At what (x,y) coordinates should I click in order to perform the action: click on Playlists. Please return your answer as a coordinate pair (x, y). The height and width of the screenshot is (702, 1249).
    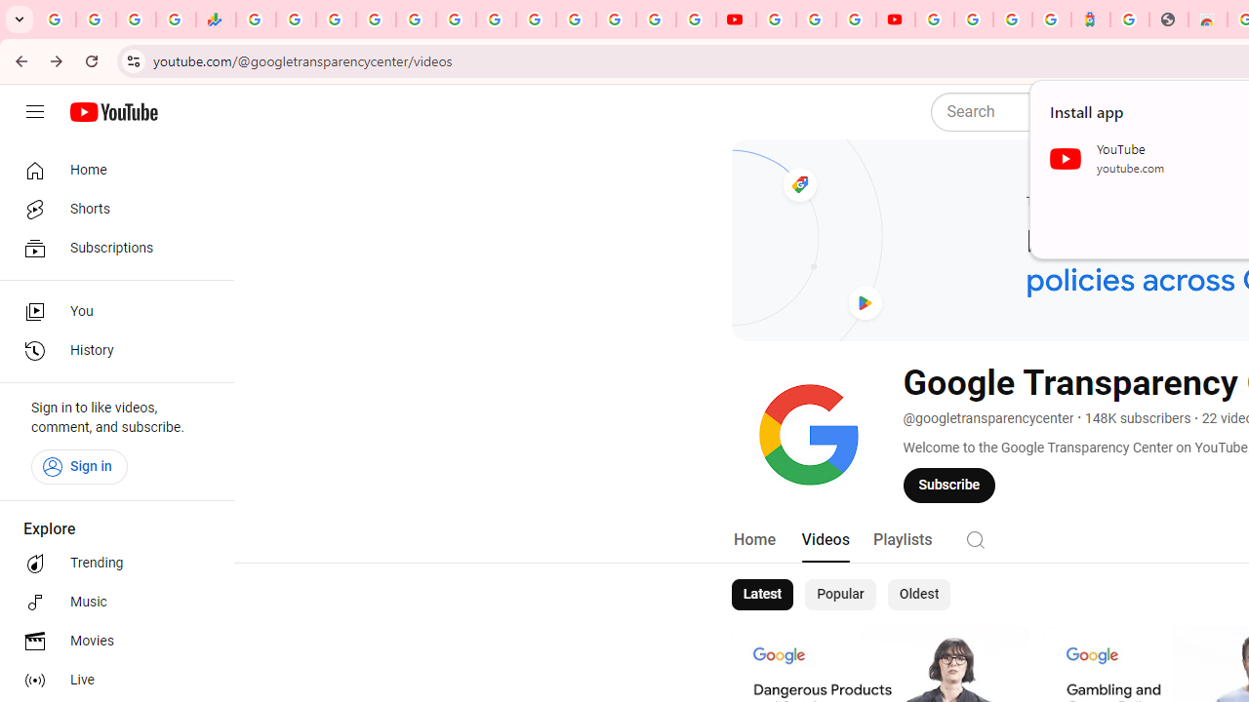
    Looking at the image, I should click on (902, 540).